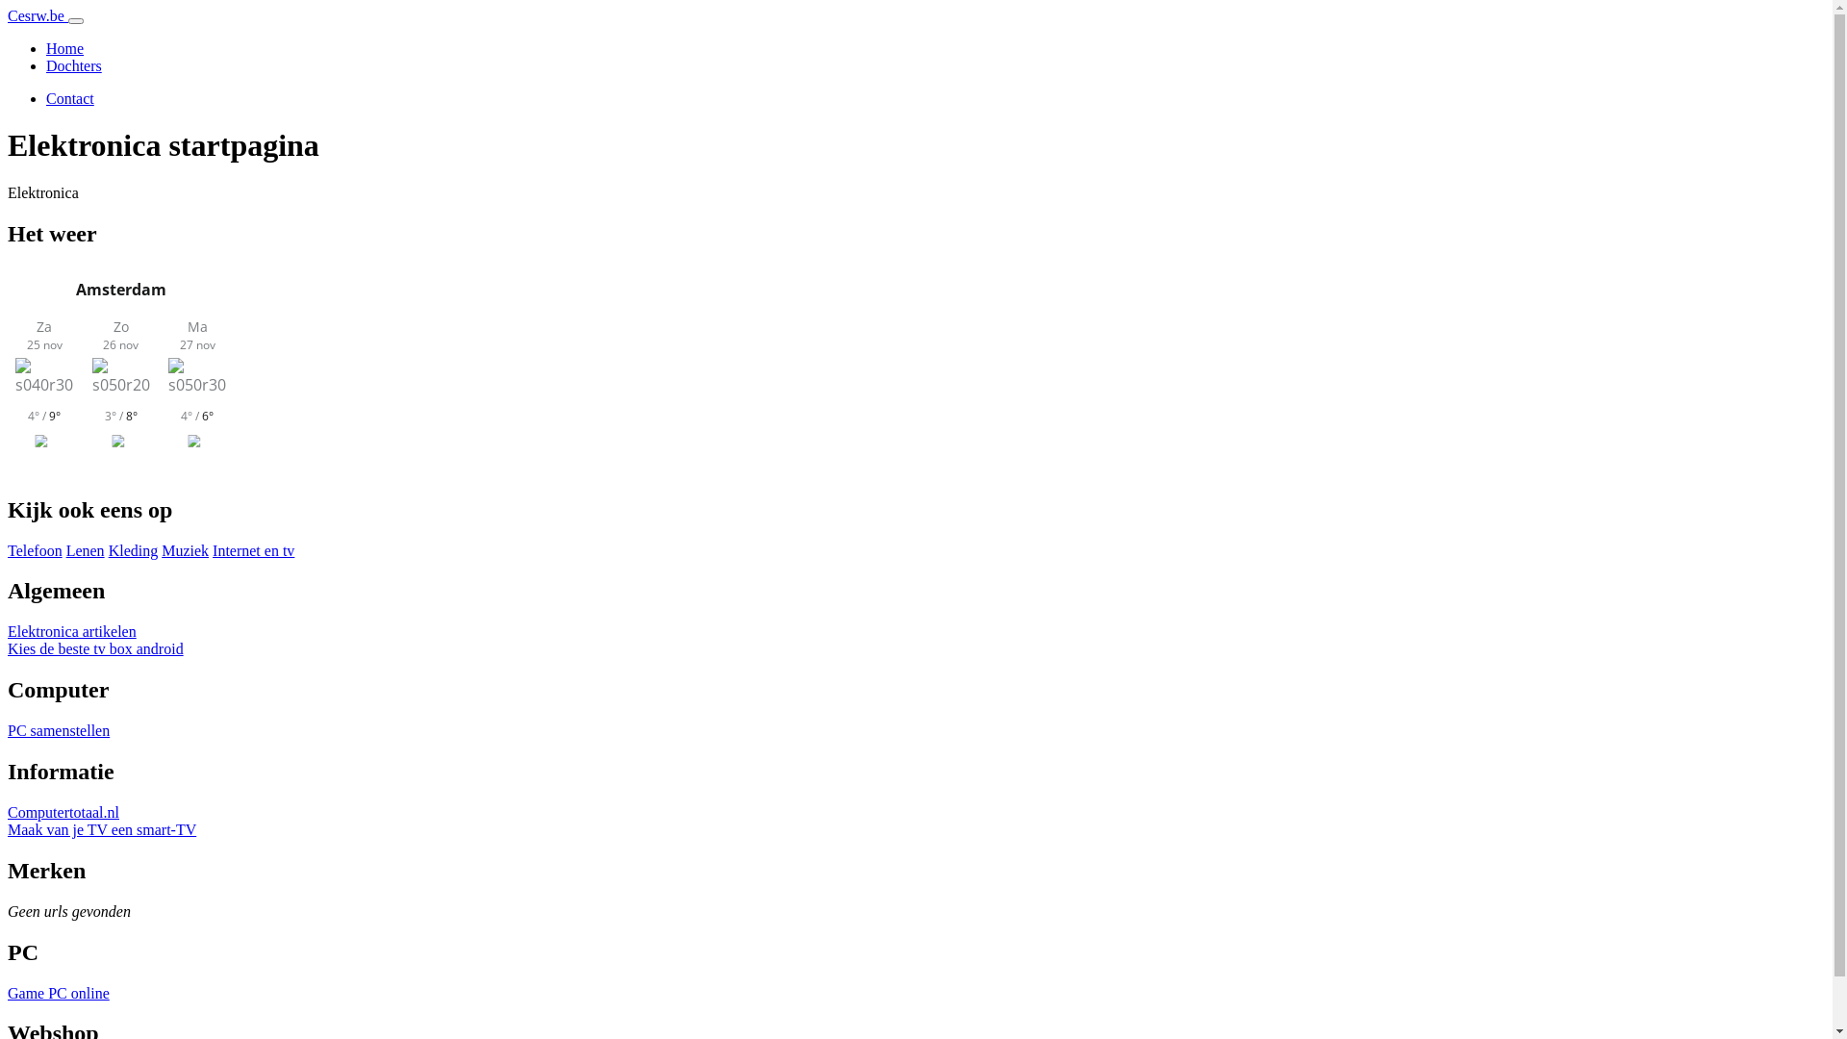  What do you see at coordinates (254, 550) in the screenshot?
I see `Internet en tv` at bounding box center [254, 550].